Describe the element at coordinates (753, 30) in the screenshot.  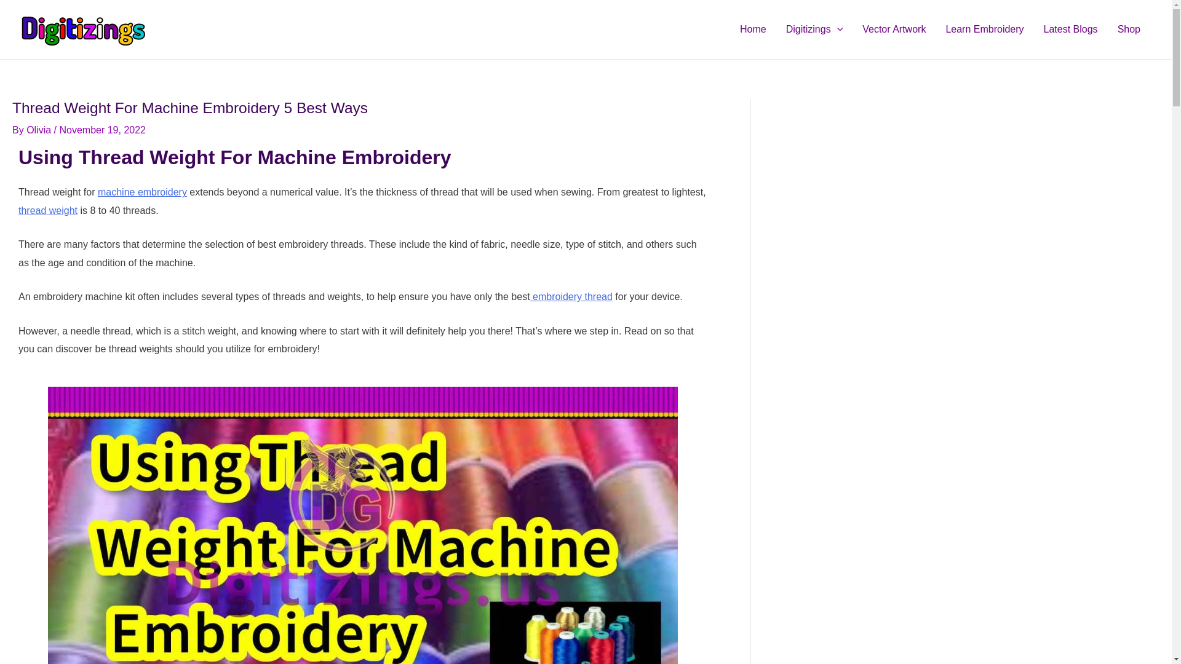
I see `Home` at that location.